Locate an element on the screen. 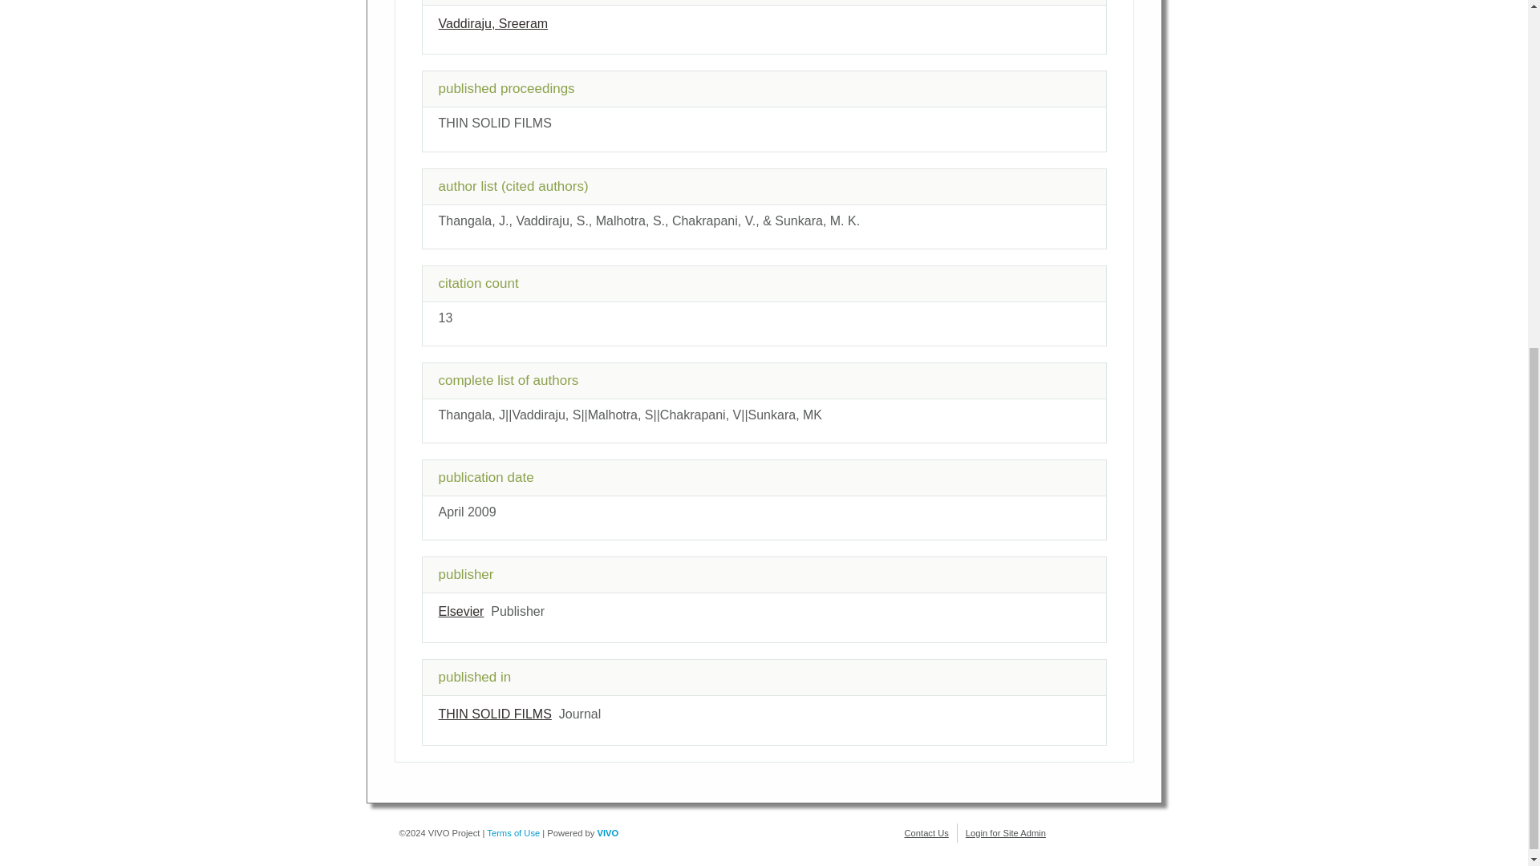 This screenshot has width=1540, height=866. Elsevier is located at coordinates (460, 611).